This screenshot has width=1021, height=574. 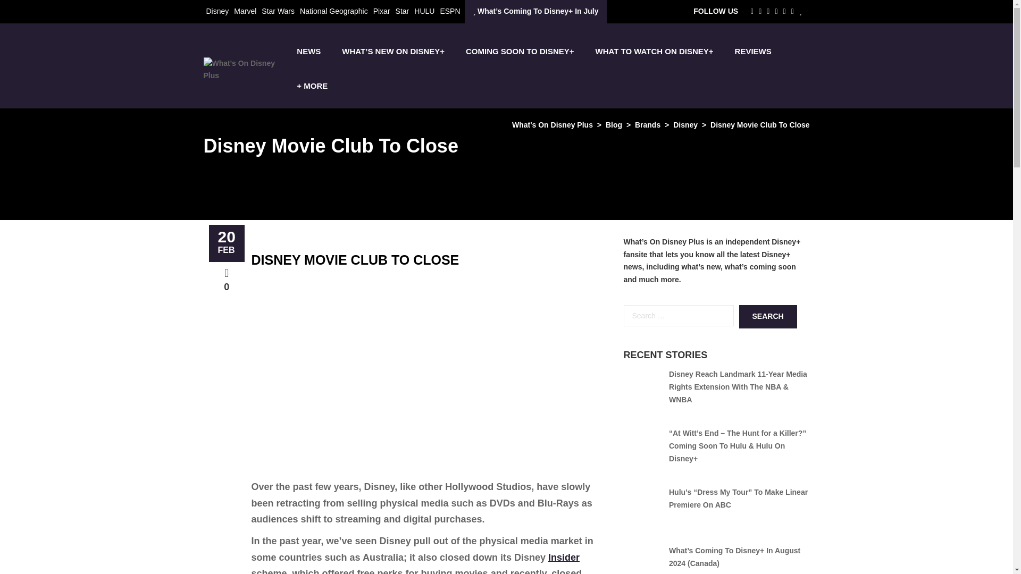 What do you see at coordinates (382, 11) in the screenshot?
I see `Pixar` at bounding box center [382, 11].